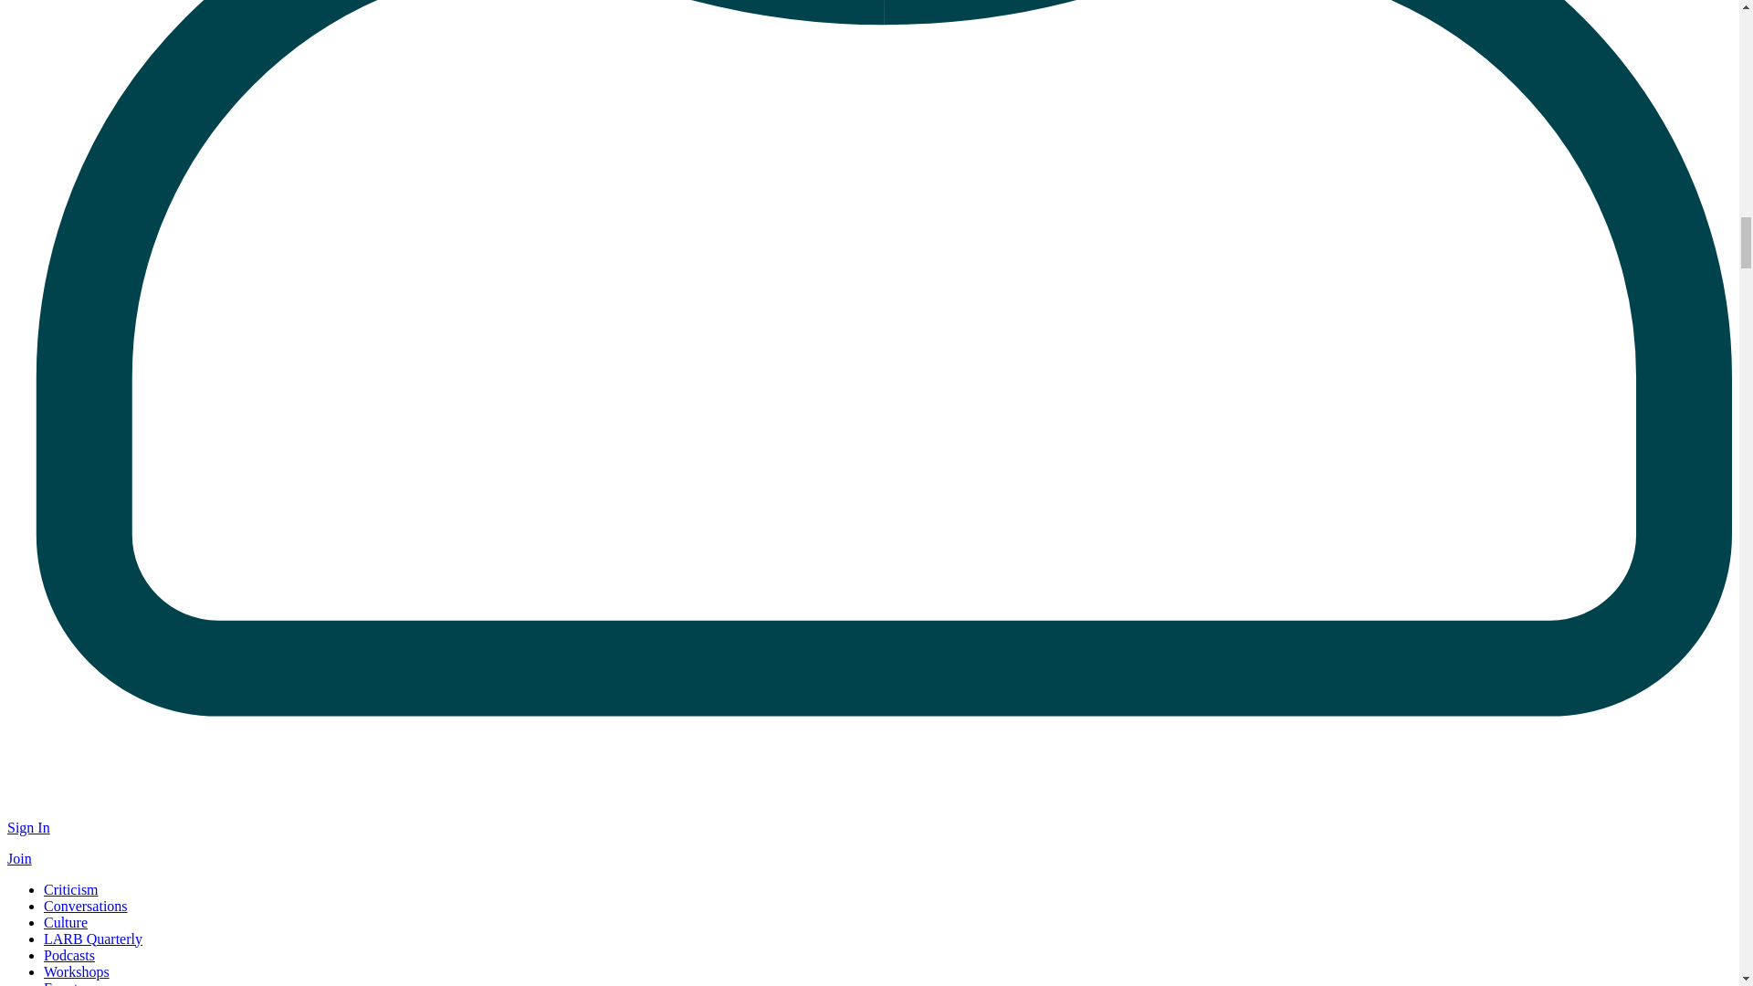  I want to click on Podcasts, so click(69, 955).